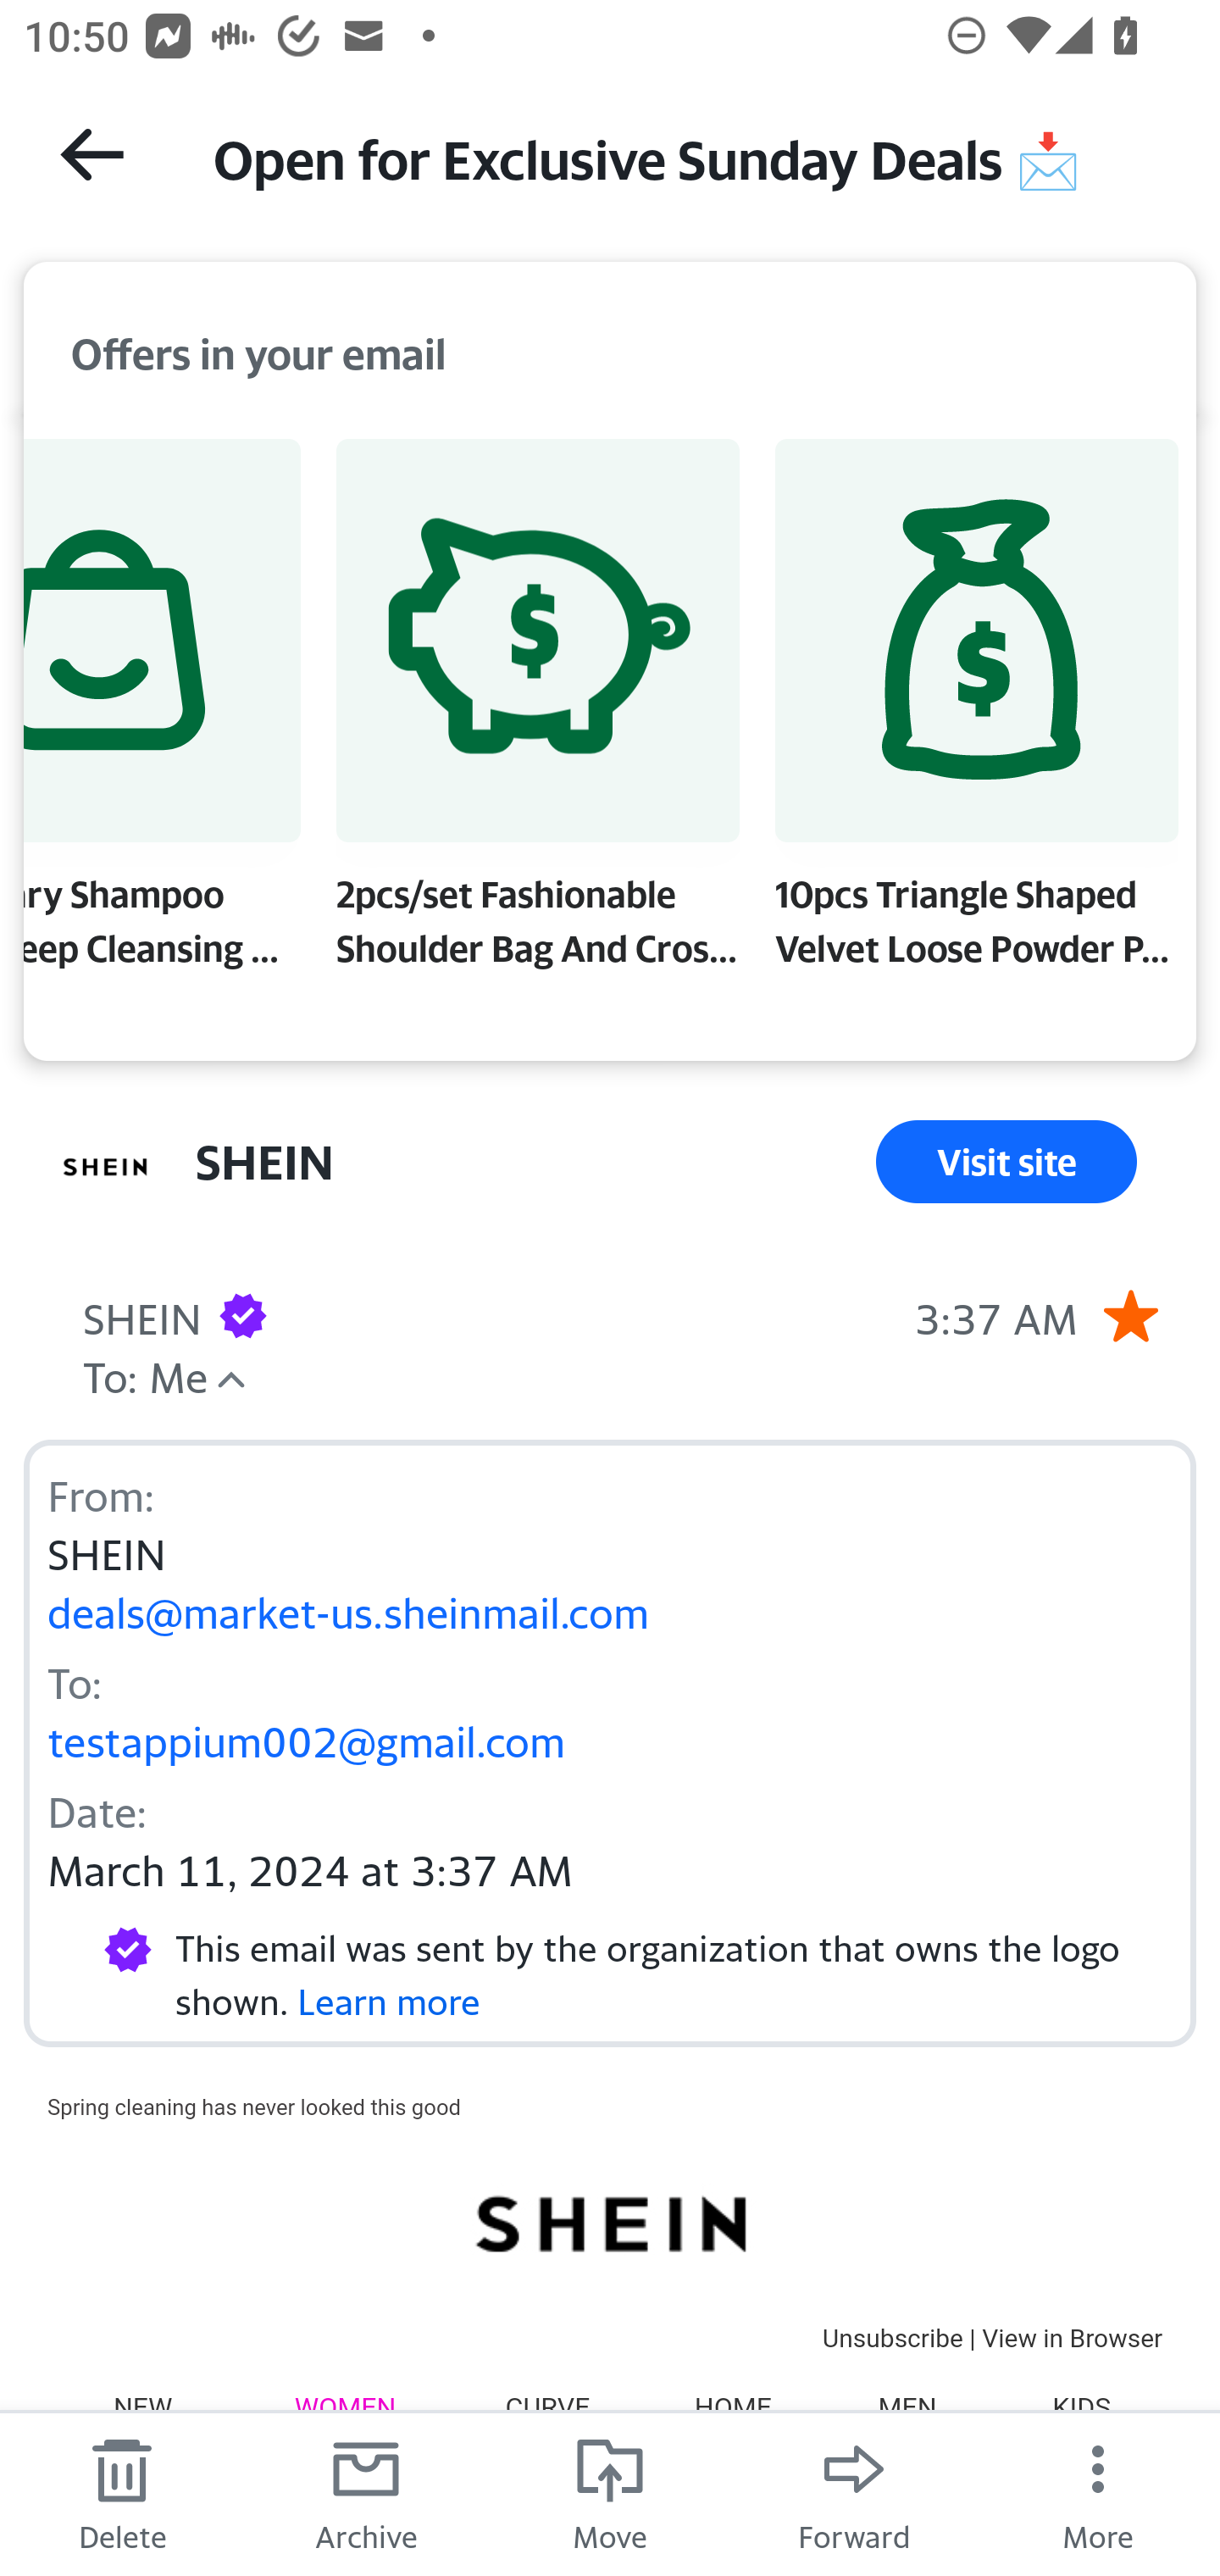 The width and height of the screenshot is (1220, 2576). What do you see at coordinates (1072, 2337) in the screenshot?
I see `View in Browser` at bounding box center [1072, 2337].